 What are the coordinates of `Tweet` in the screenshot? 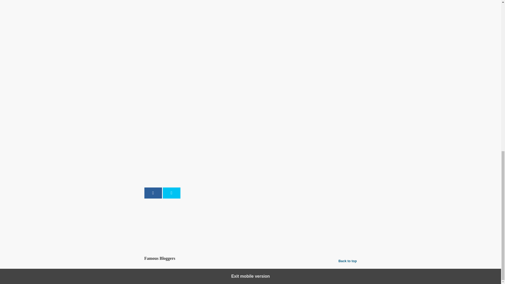 It's located at (171, 193).